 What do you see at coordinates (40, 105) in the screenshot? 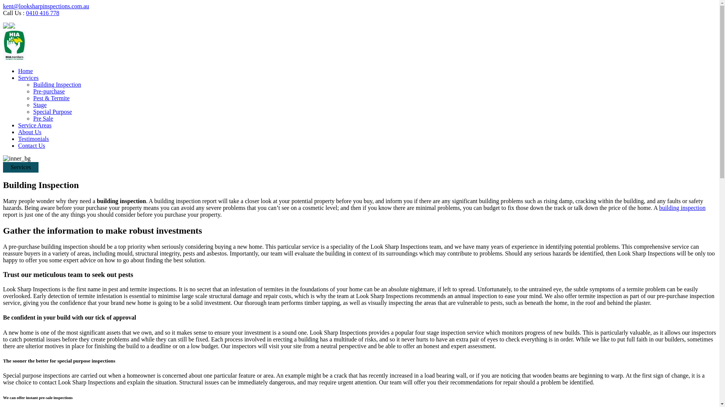
I see `Stage` at bounding box center [40, 105].